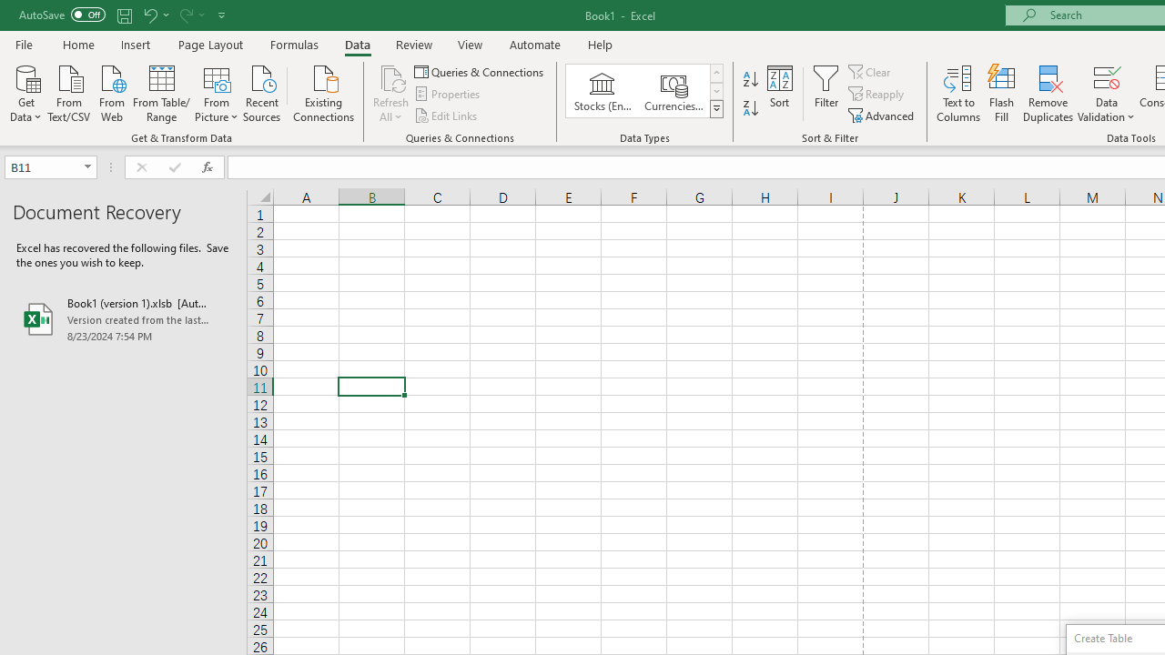 This screenshot has height=655, width=1165. What do you see at coordinates (1107, 93) in the screenshot?
I see `Data Validation...` at bounding box center [1107, 93].